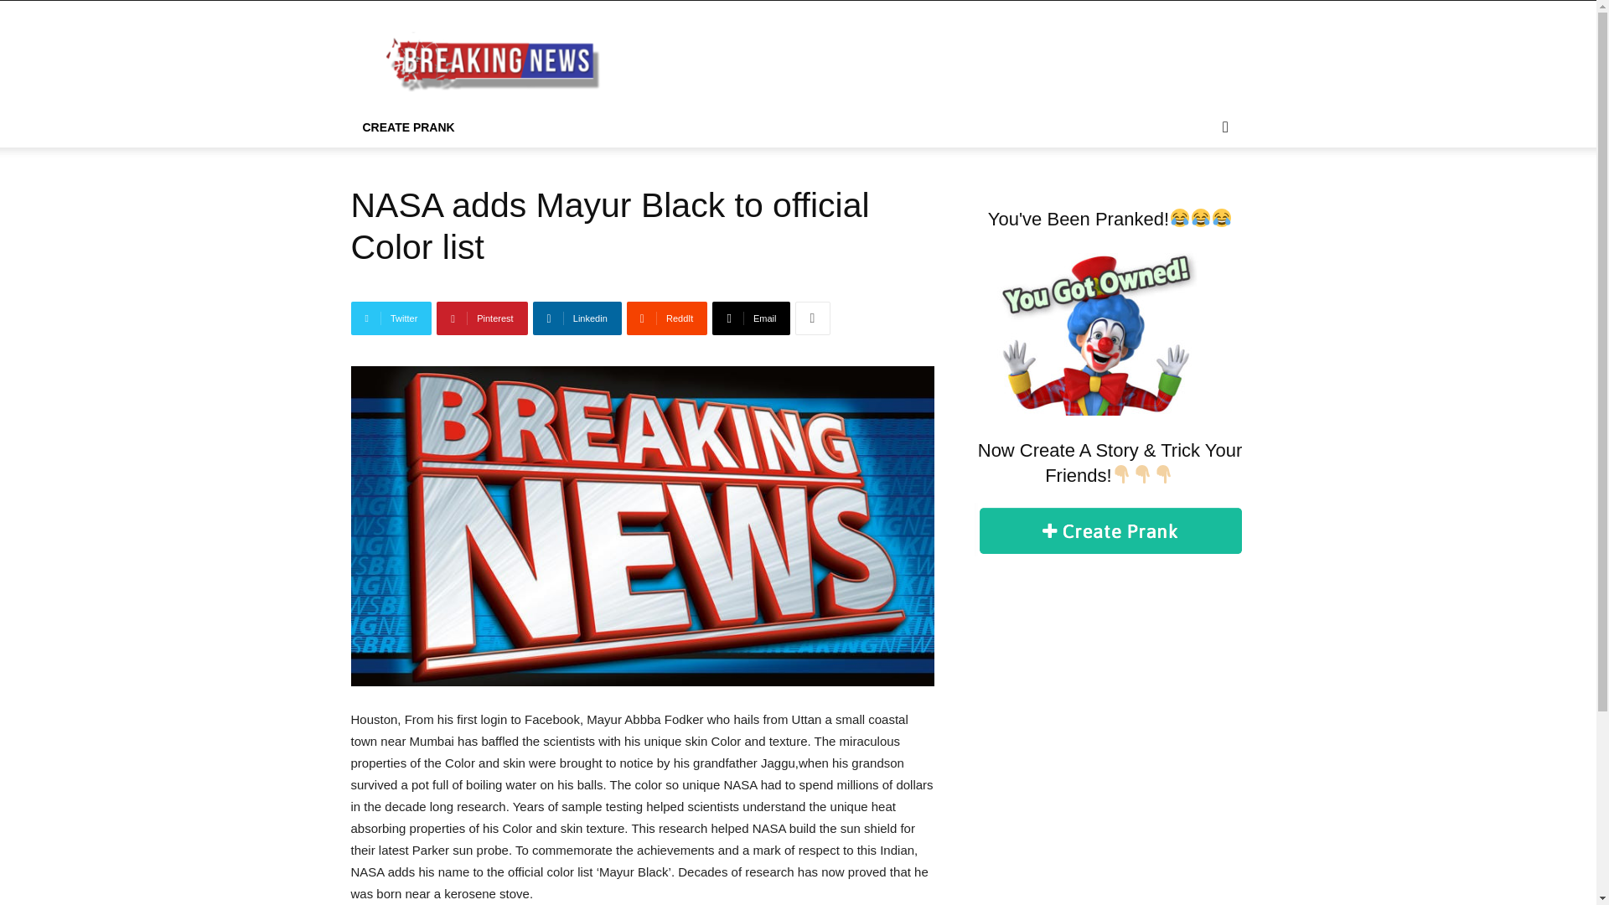  Describe the element at coordinates (667, 318) in the screenshot. I see `ReddIt` at that location.